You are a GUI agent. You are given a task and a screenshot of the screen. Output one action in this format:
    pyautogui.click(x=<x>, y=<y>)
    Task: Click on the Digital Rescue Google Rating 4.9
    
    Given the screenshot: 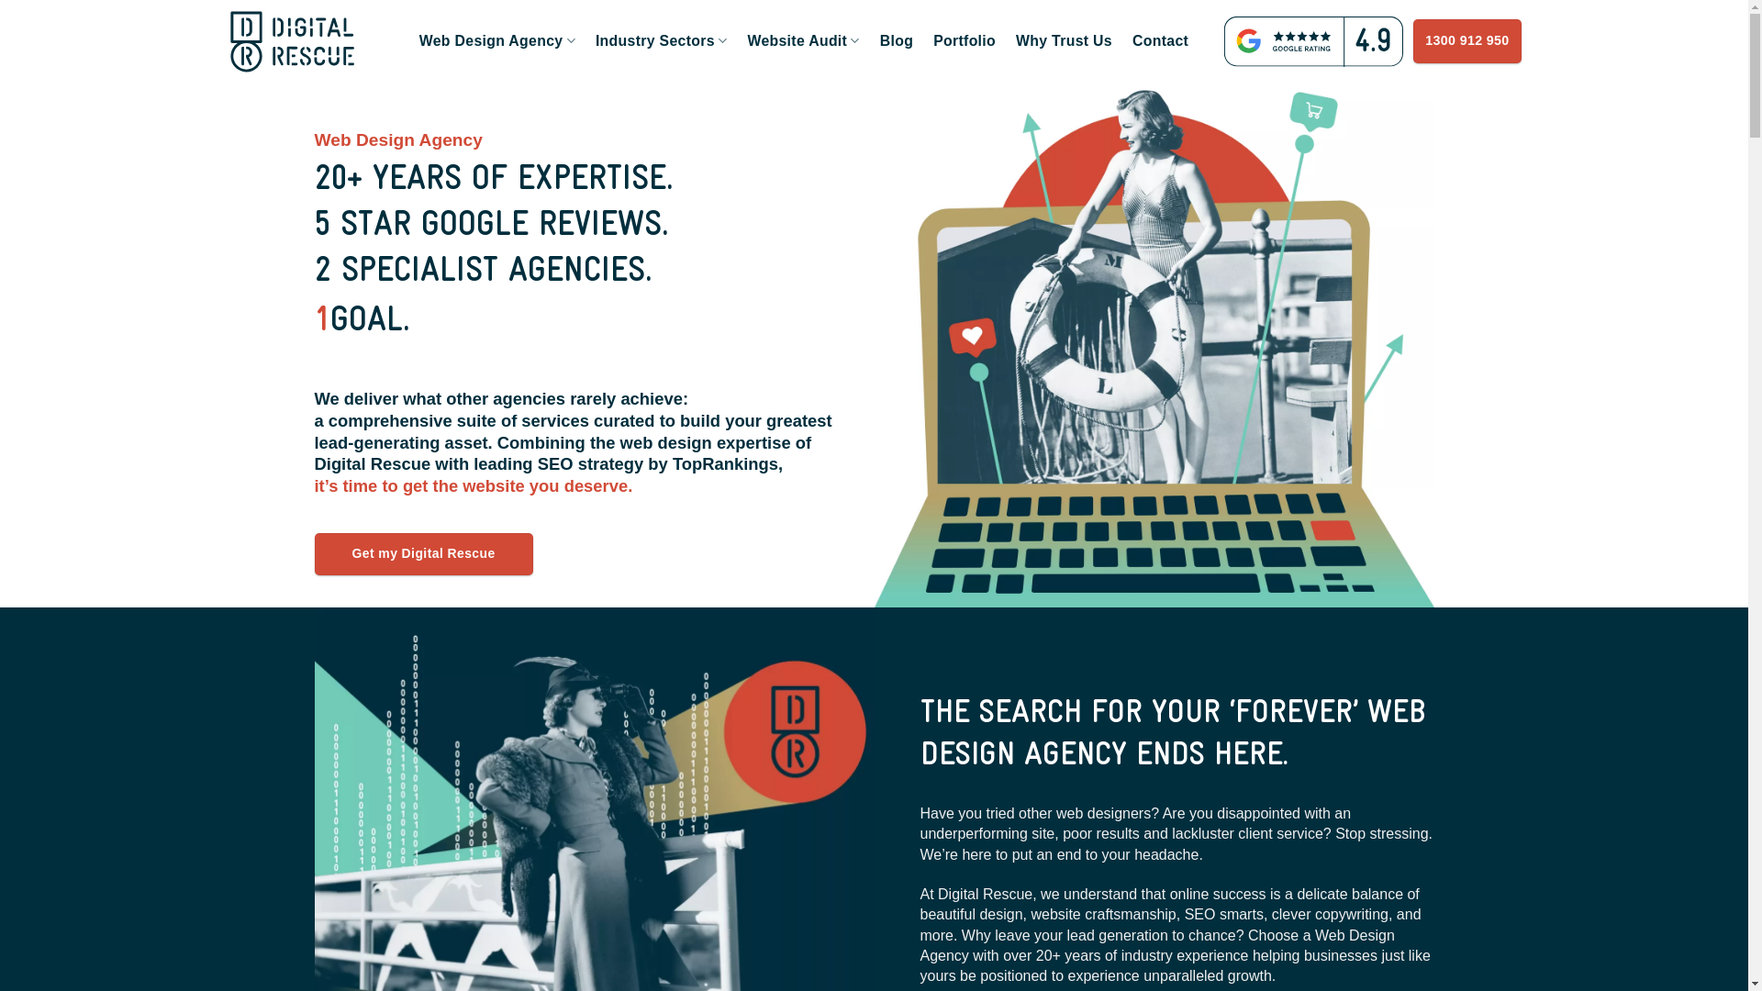 What is the action you would take?
    pyautogui.click(x=1314, y=42)
    